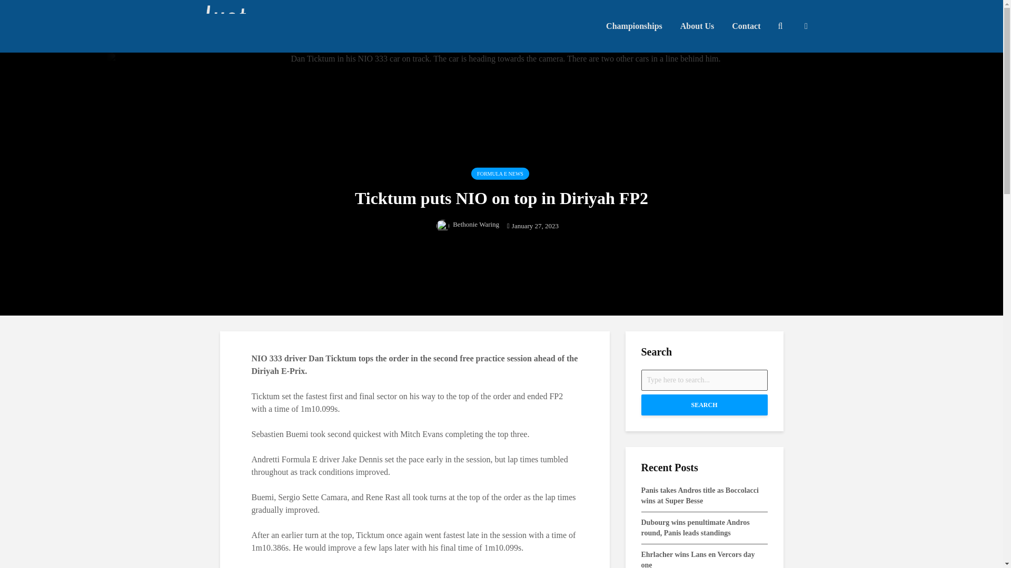  I want to click on Contact, so click(746, 26).